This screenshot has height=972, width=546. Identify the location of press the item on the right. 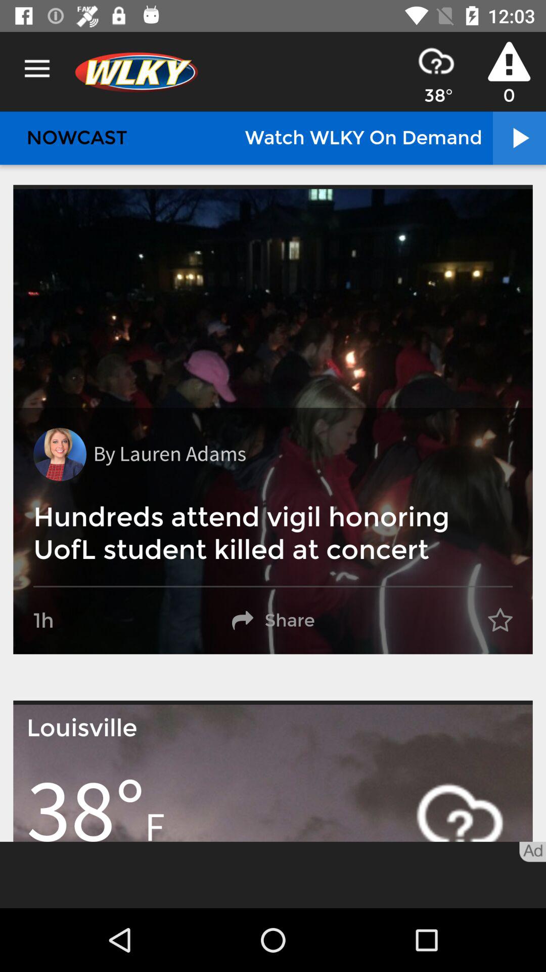
(500, 621).